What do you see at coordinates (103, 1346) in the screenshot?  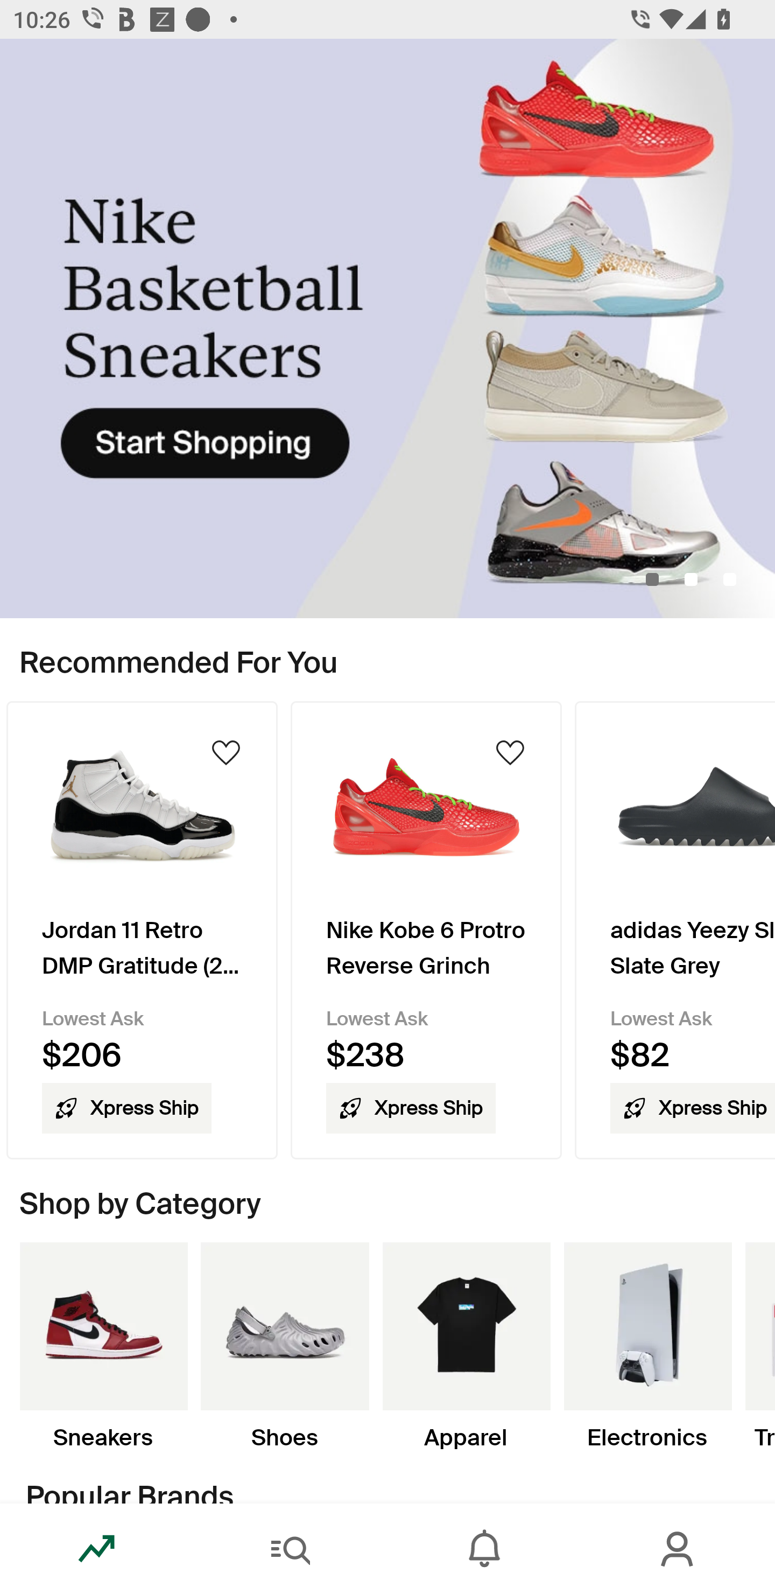 I see `Product Image Sneakers` at bounding box center [103, 1346].